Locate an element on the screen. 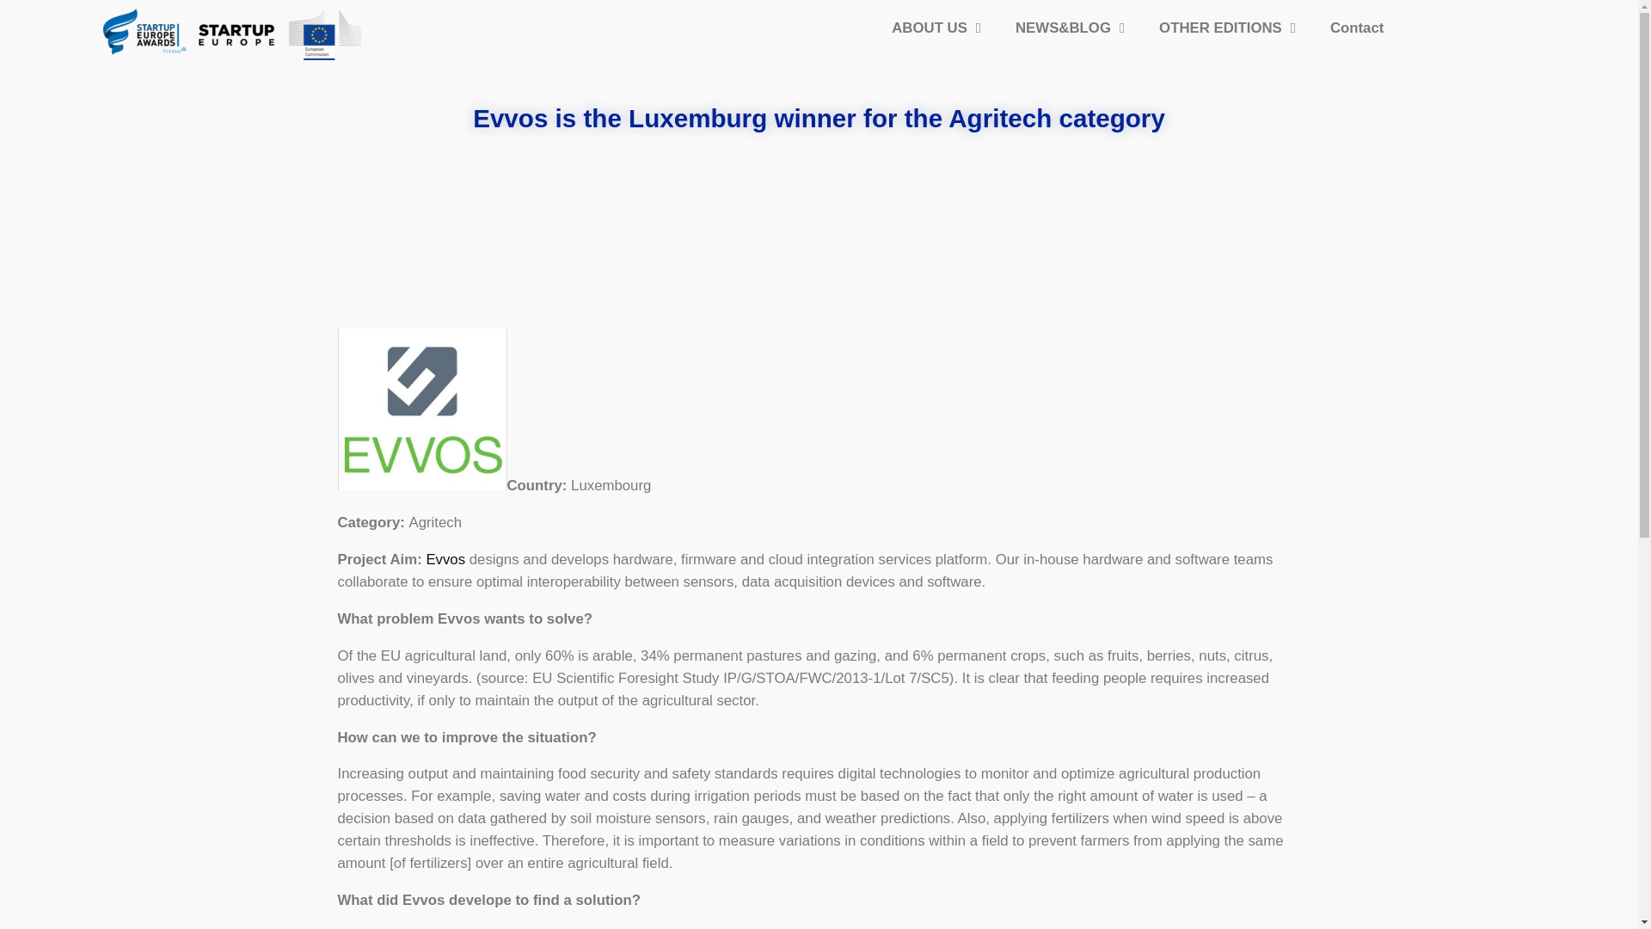  OTHER EDITIONS is located at coordinates (1227, 28).